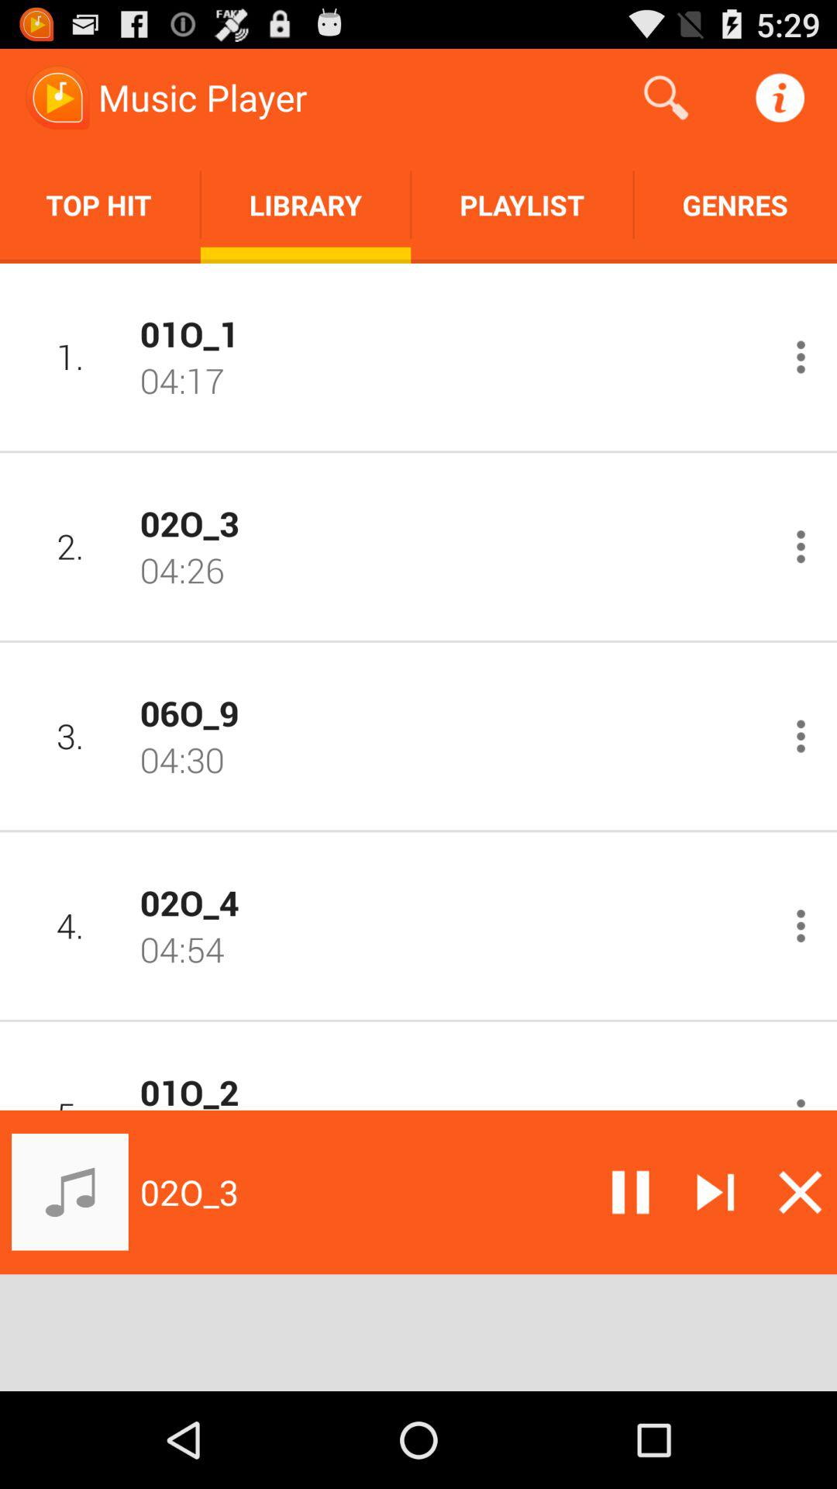 The width and height of the screenshot is (837, 1489). I want to click on click the icon next to library icon, so click(100, 205).